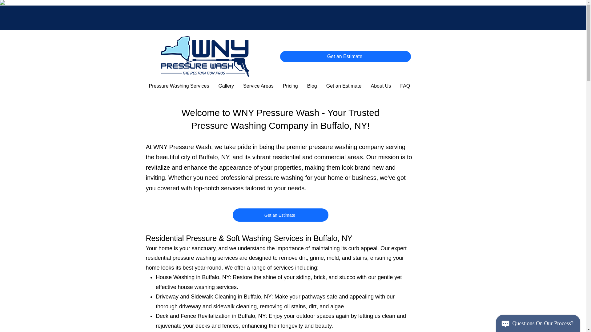 The height and width of the screenshot is (332, 591). I want to click on Service Areas, so click(259, 86).